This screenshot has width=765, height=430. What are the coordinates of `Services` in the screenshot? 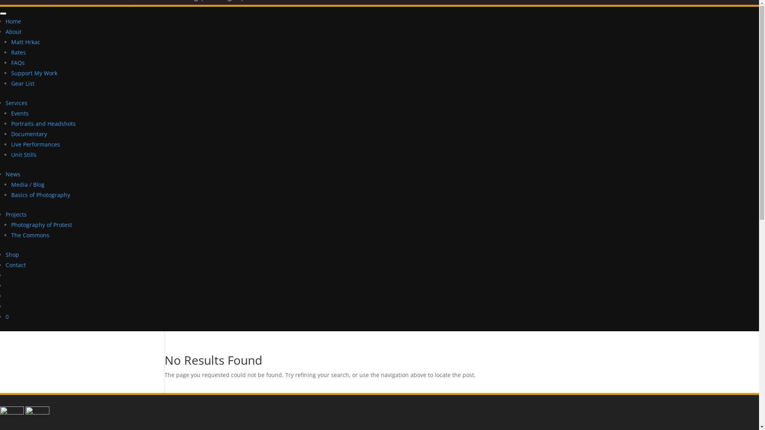 It's located at (17, 103).